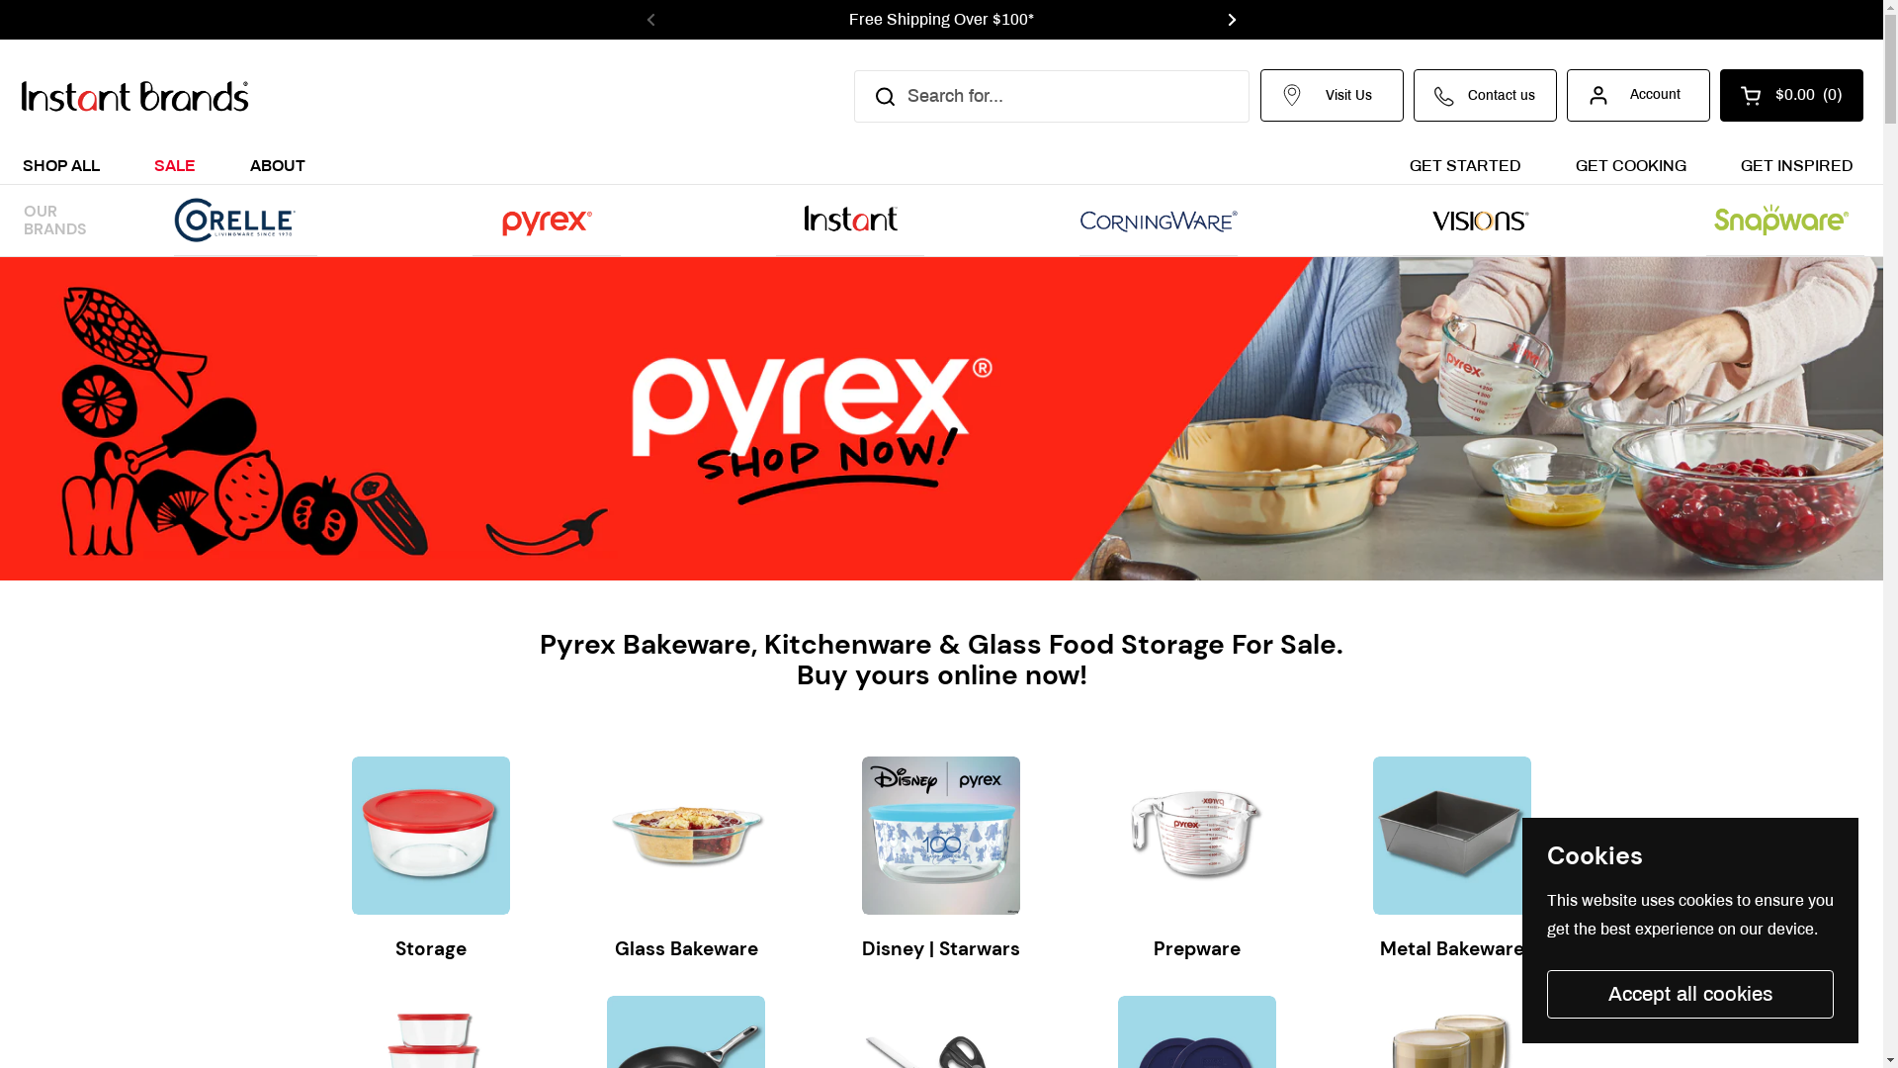 Image resolution: width=1898 pixels, height=1068 pixels. I want to click on Open cart
$0.00
  (
0
), so click(1791, 95).